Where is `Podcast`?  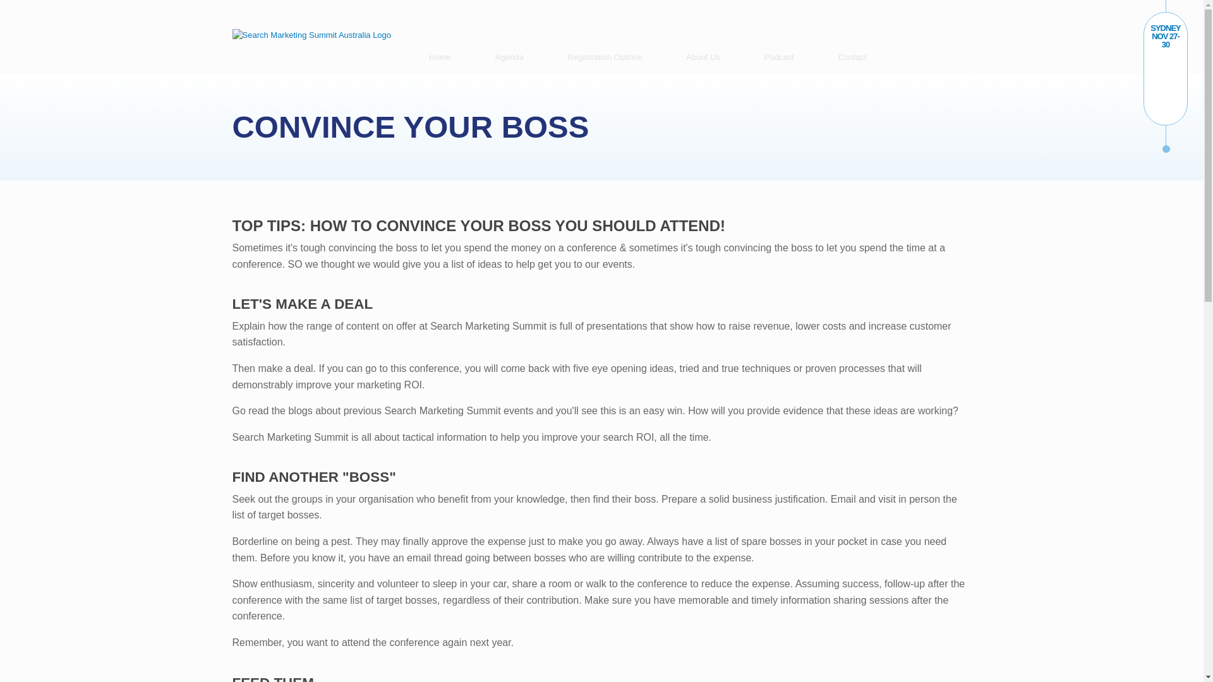 Podcast is located at coordinates (780, 57).